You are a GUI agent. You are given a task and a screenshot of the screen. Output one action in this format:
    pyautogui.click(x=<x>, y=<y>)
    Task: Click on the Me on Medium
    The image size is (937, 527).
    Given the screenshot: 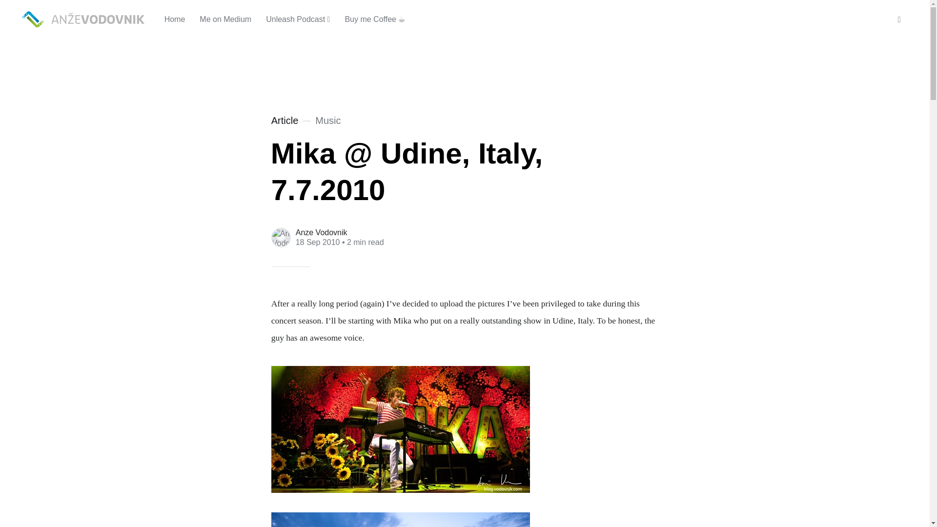 What is the action you would take?
    pyautogui.click(x=225, y=20)
    